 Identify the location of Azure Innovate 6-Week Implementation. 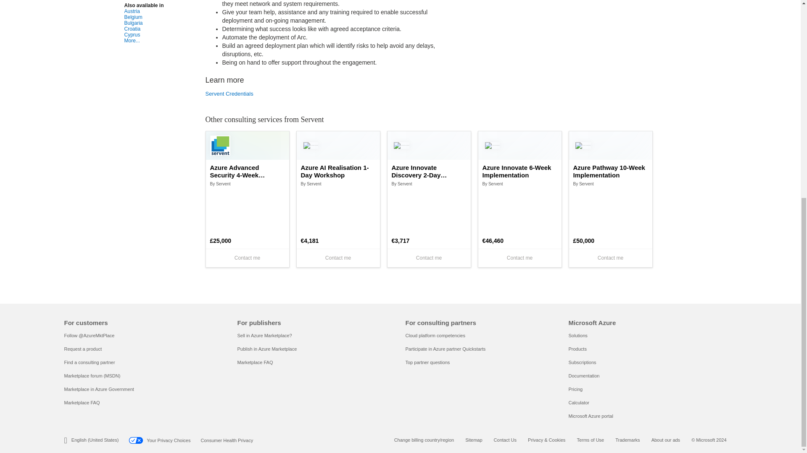
(520, 171).